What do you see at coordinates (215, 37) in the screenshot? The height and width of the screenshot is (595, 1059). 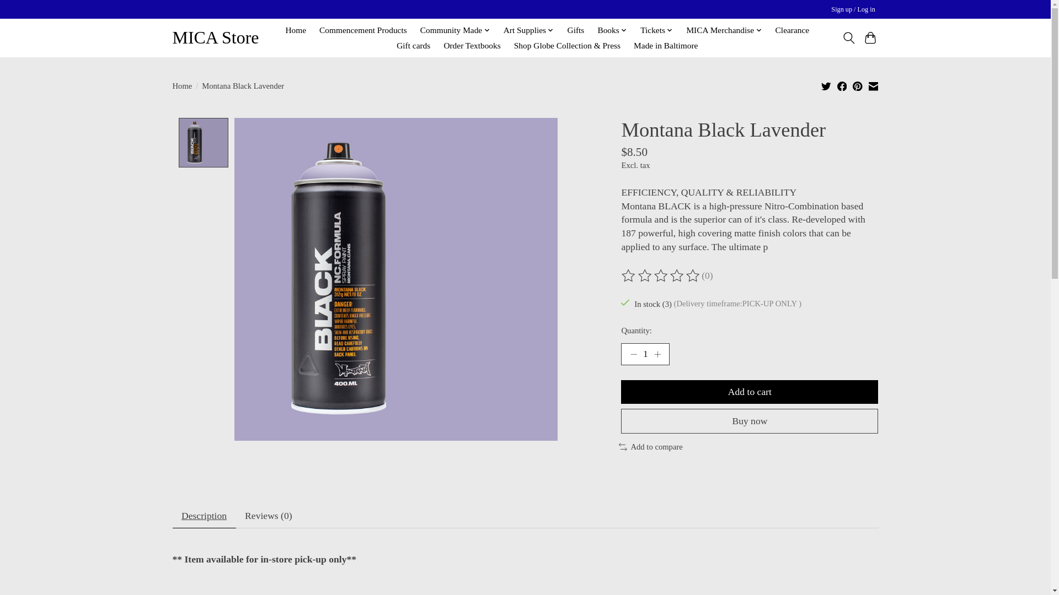 I see `MICA Store` at bounding box center [215, 37].